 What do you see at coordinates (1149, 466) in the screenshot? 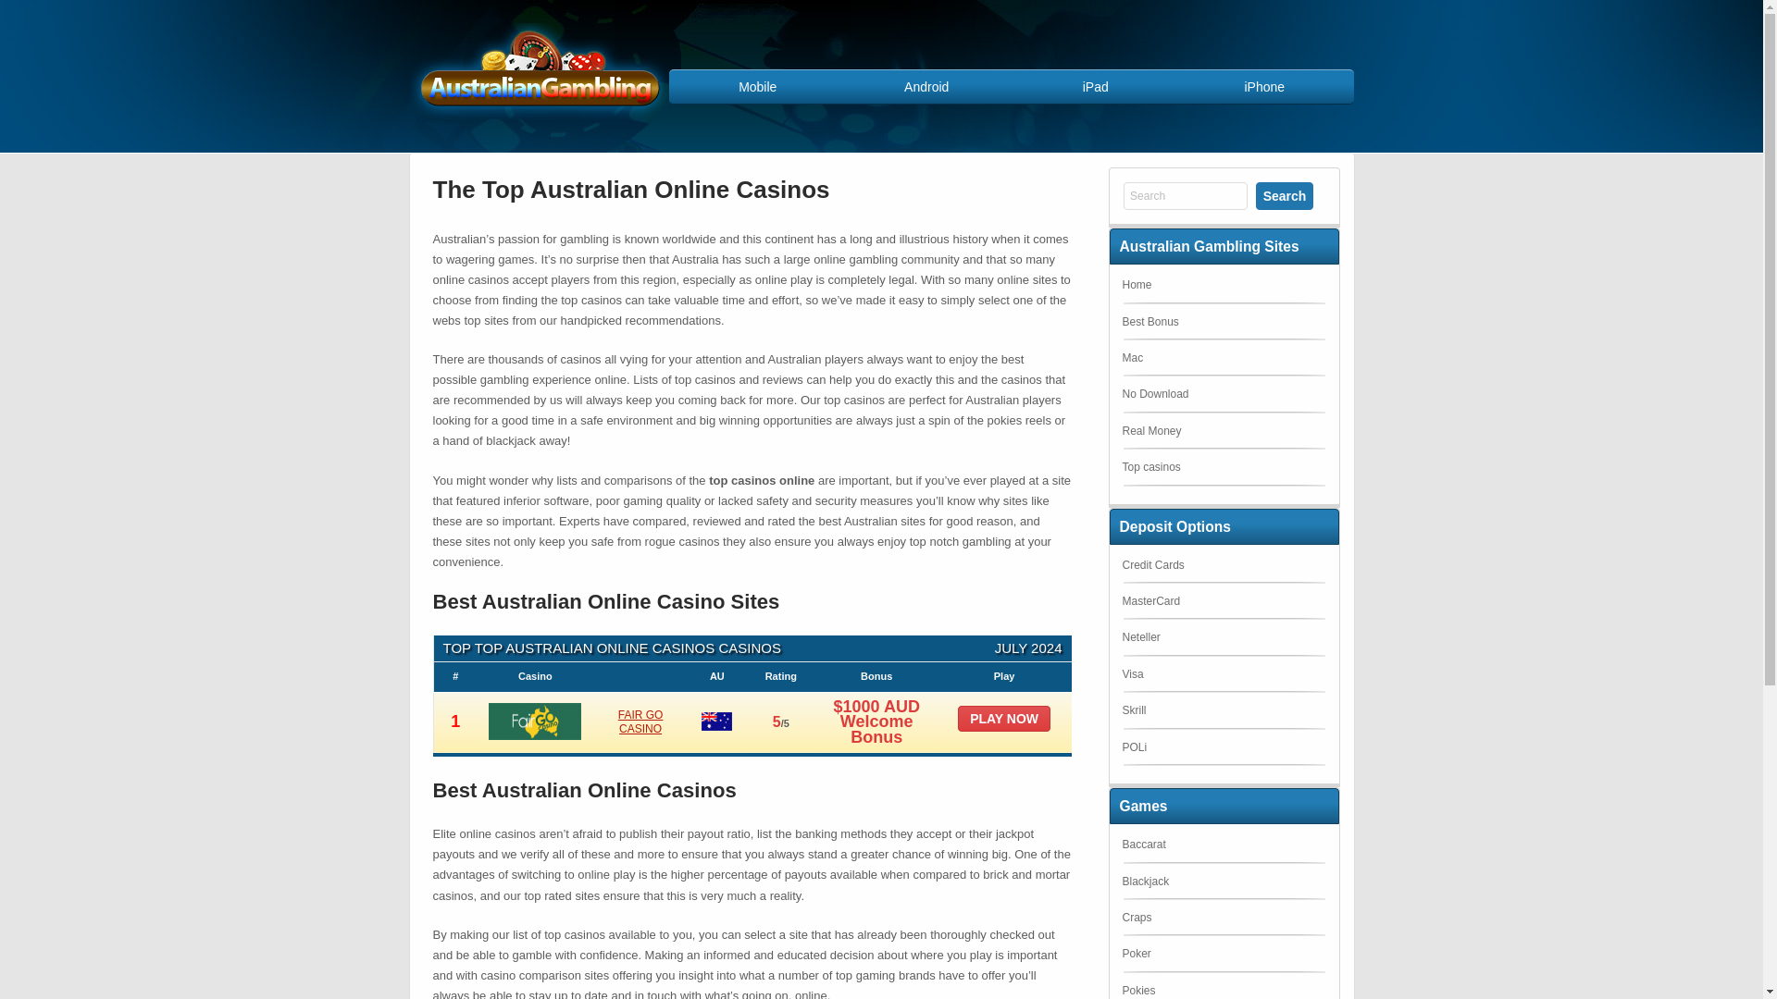
I see `Top casinos` at bounding box center [1149, 466].